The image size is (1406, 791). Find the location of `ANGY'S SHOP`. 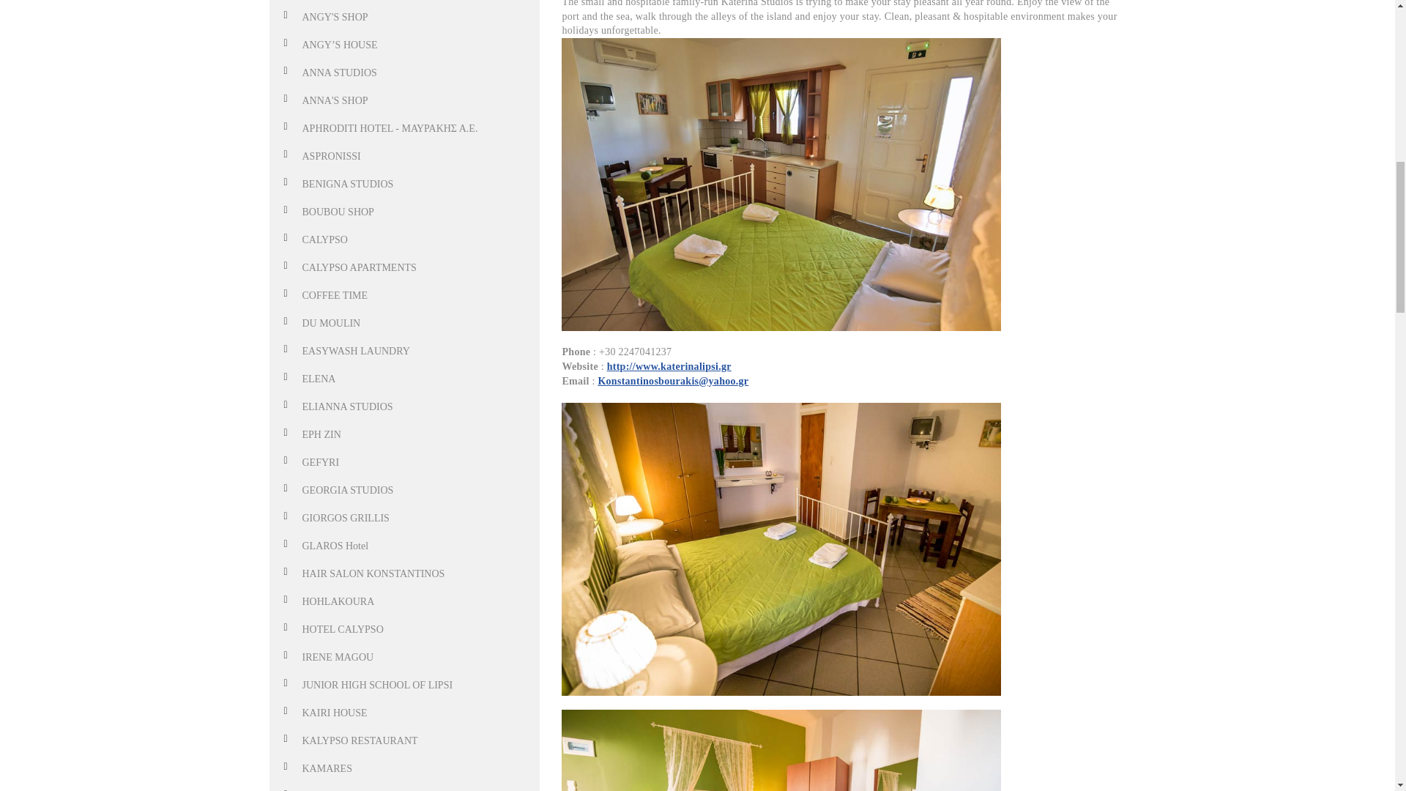

ANGY'S SHOP is located at coordinates (334, 18).